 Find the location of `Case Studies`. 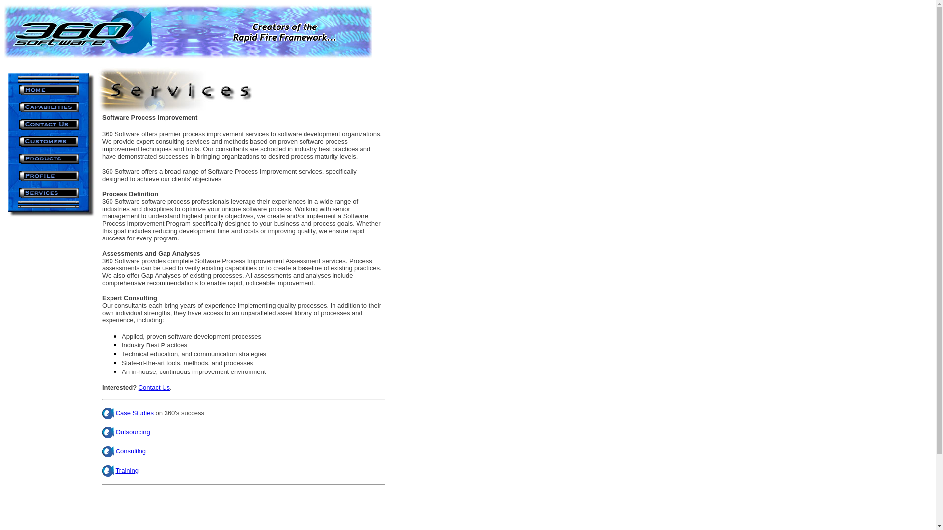

Case Studies is located at coordinates (135, 413).